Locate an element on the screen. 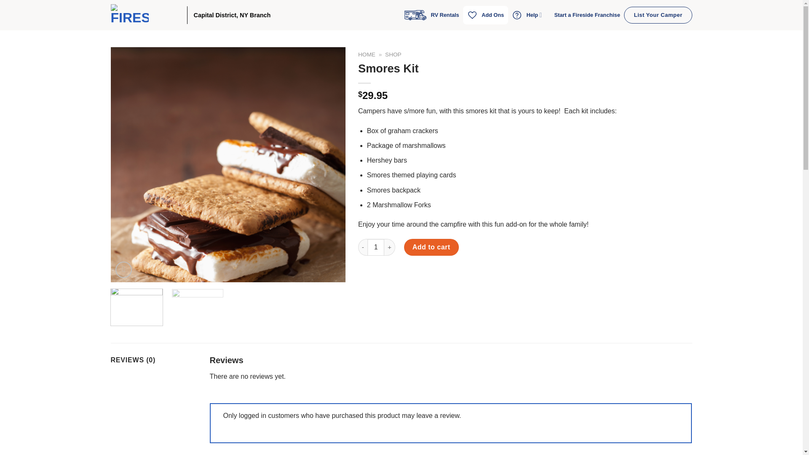 This screenshot has height=455, width=809. Add Ons is located at coordinates (485, 15).